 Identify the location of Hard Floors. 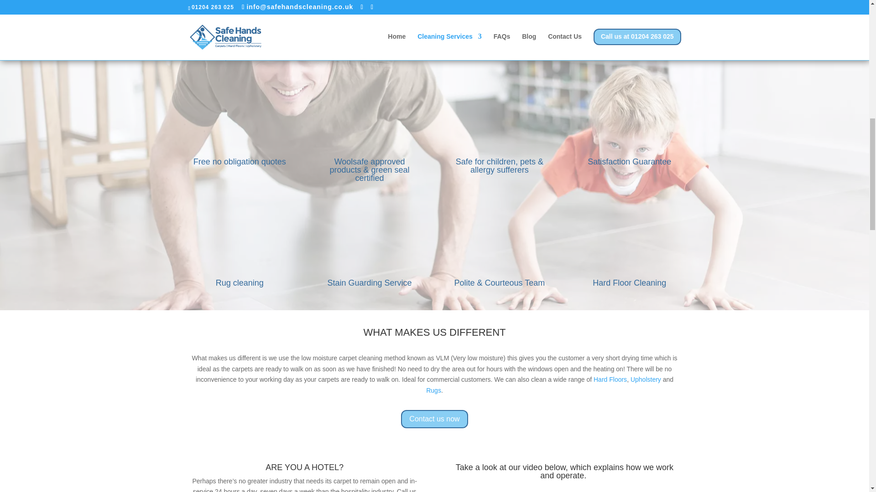
(610, 379).